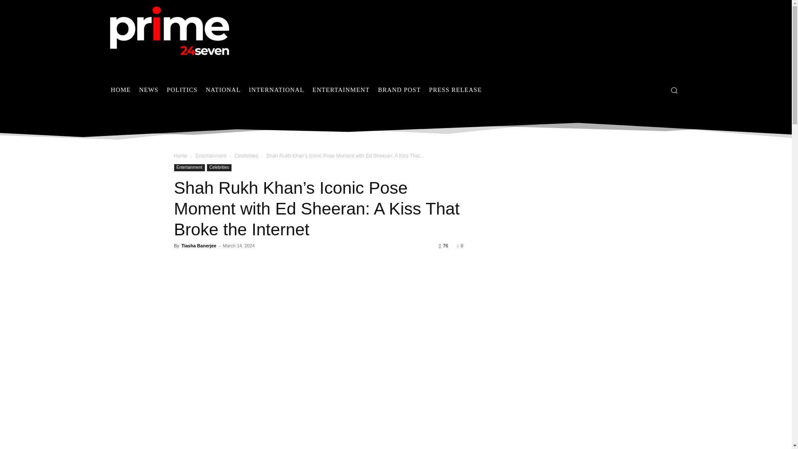 The height and width of the screenshot is (449, 798). Describe the element at coordinates (246, 156) in the screenshot. I see `View all posts in Celebrities` at that location.